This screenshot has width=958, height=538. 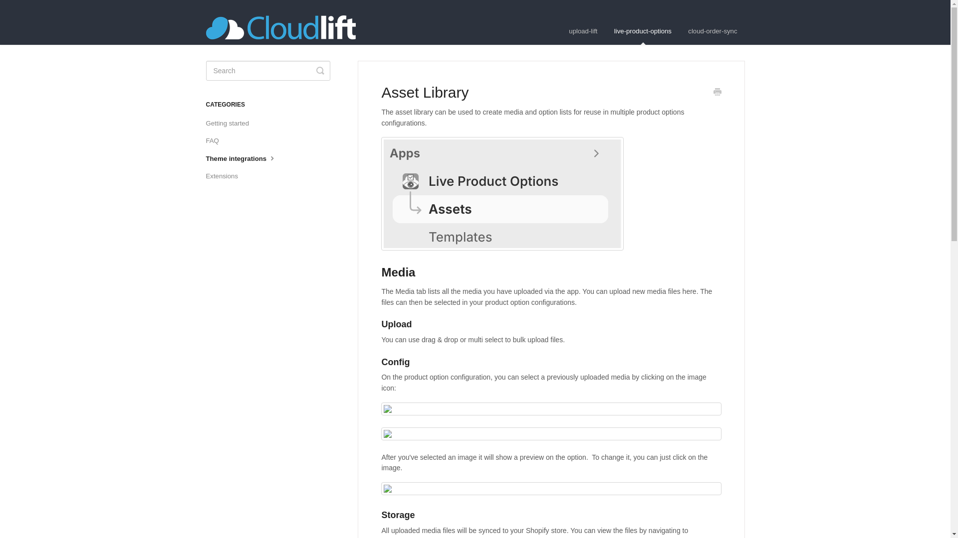 I want to click on Theme integrations, so click(x=245, y=158).